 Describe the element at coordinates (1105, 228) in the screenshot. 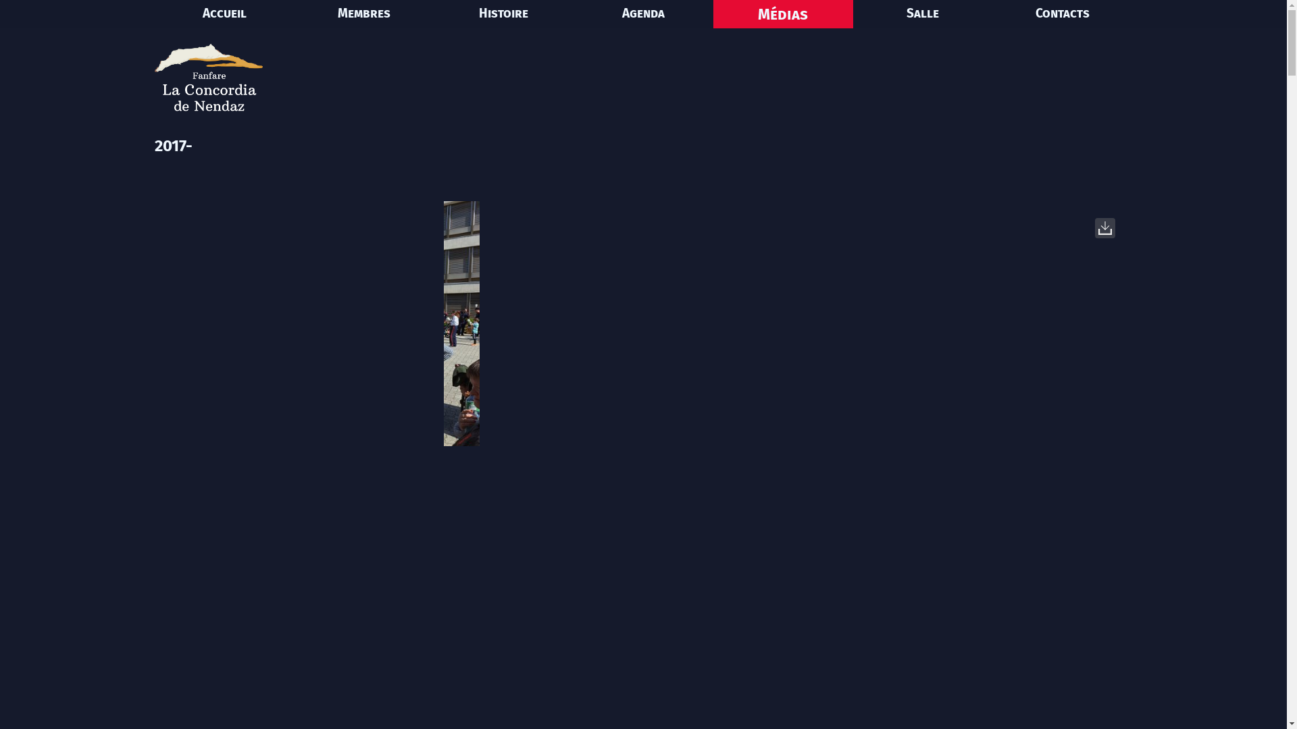

I see `download` at that location.